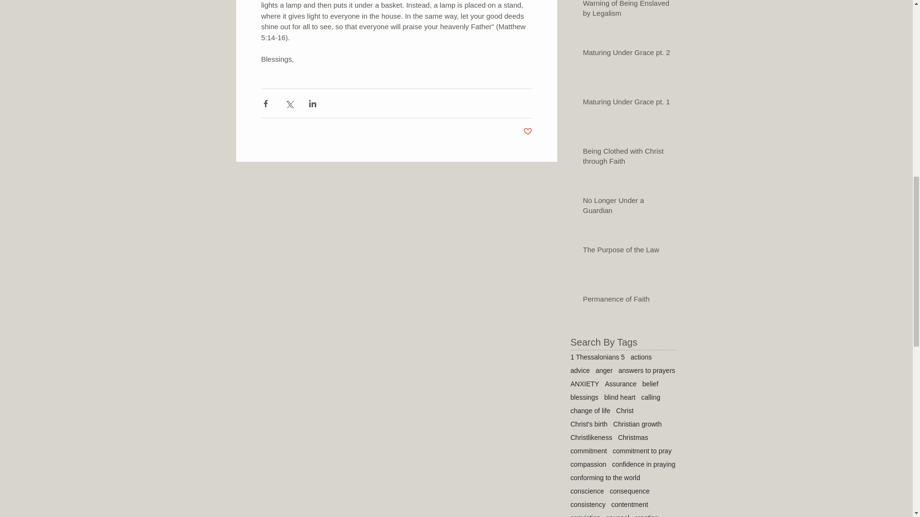 Image resolution: width=920 pixels, height=517 pixels. Describe the element at coordinates (626, 207) in the screenshot. I see `No Longer Under a Guardian` at that location.